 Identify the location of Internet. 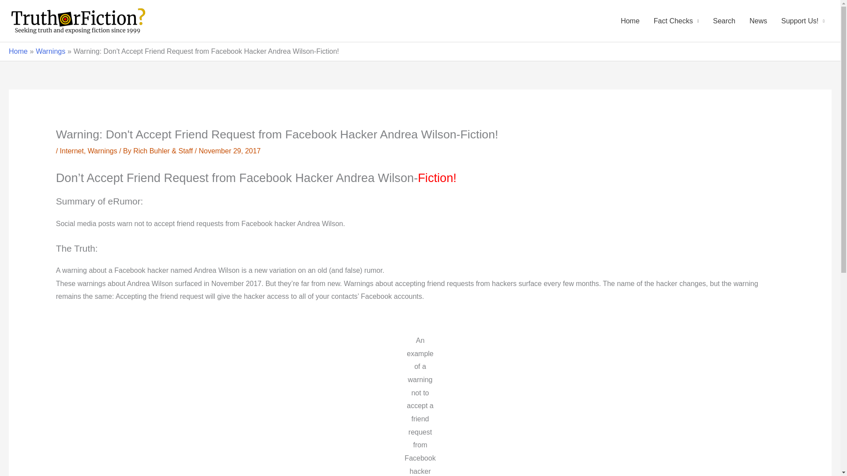
(72, 151).